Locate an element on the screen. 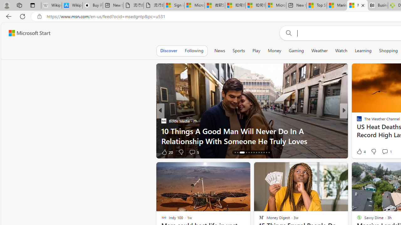 The image size is (401, 225). AutomationID: tab-23 is located at coordinates (261, 152).